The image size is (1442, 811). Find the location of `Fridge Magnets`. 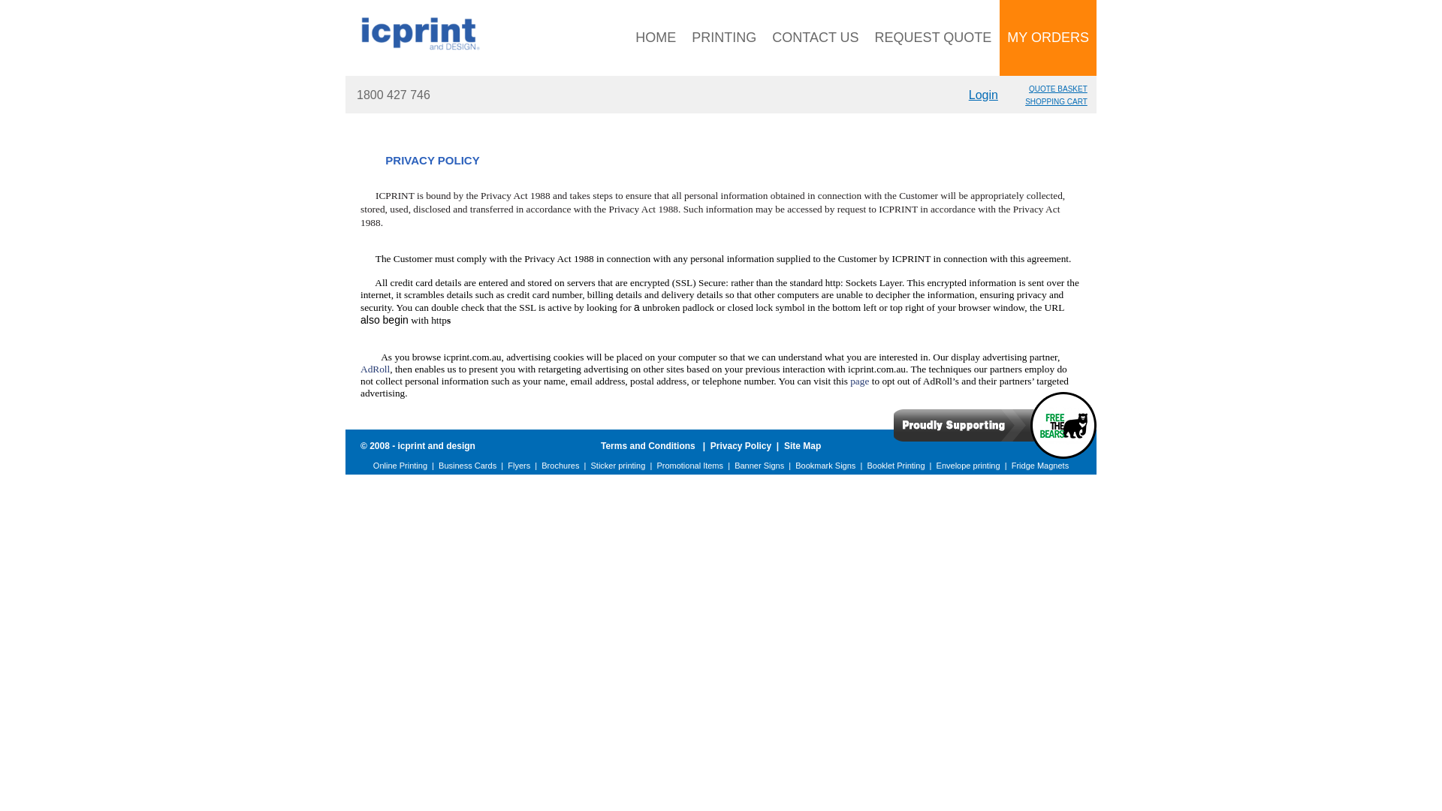

Fridge Magnets is located at coordinates (1040, 466).